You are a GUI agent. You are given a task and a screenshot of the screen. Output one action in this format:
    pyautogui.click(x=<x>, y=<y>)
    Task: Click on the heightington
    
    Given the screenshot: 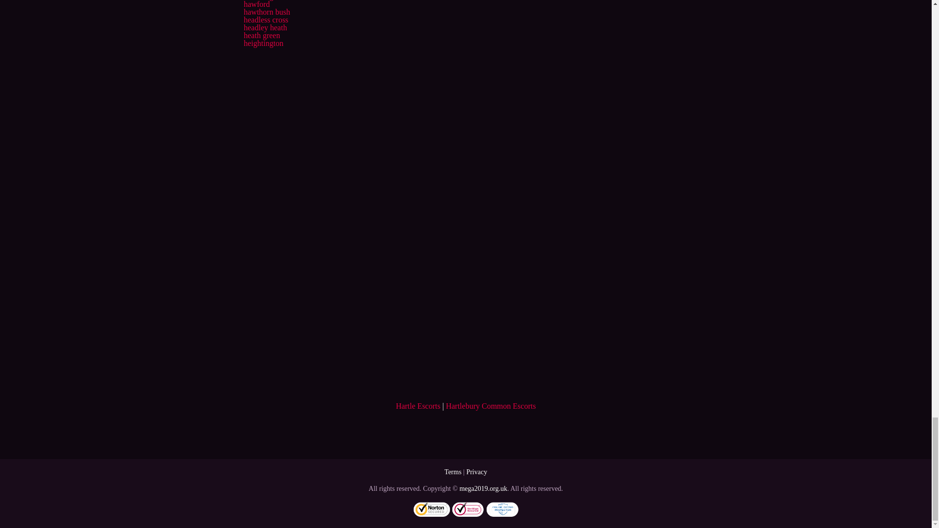 What is the action you would take?
    pyautogui.click(x=263, y=43)
    